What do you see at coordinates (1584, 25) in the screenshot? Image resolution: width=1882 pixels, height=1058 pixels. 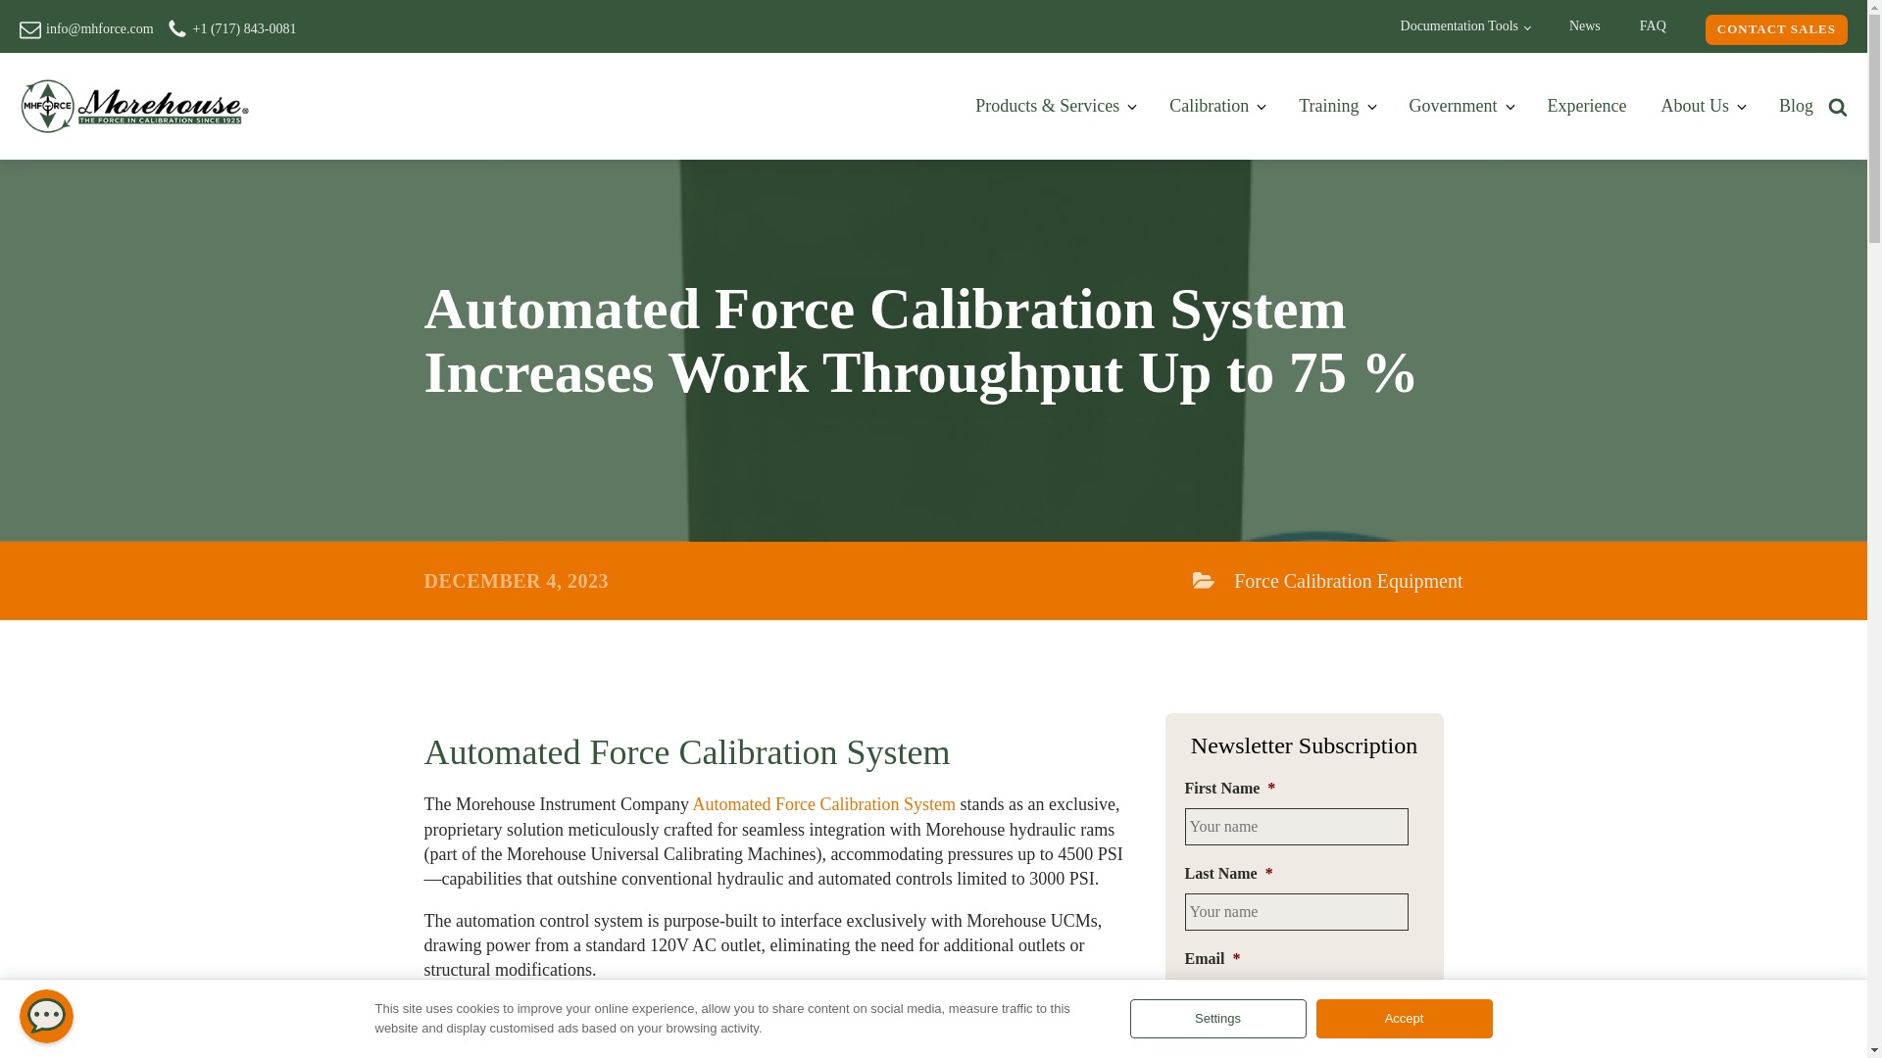 I see `News` at bounding box center [1584, 25].